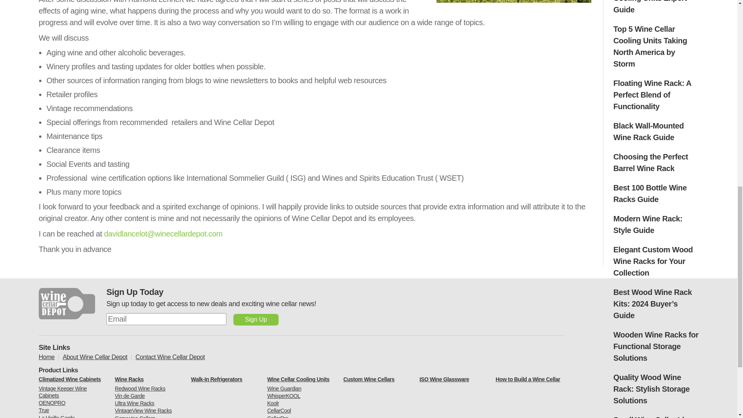  I want to click on Wooden Wine Racks for Functional Storage Solutions, so click(656, 346).